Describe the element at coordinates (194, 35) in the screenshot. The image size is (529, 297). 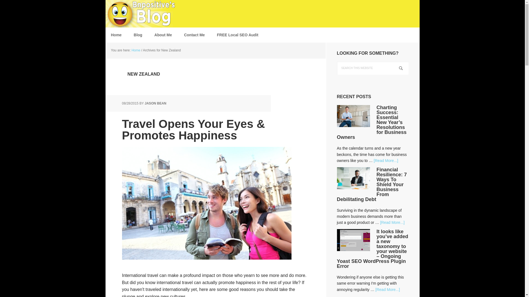
I see `Contact Me` at that location.